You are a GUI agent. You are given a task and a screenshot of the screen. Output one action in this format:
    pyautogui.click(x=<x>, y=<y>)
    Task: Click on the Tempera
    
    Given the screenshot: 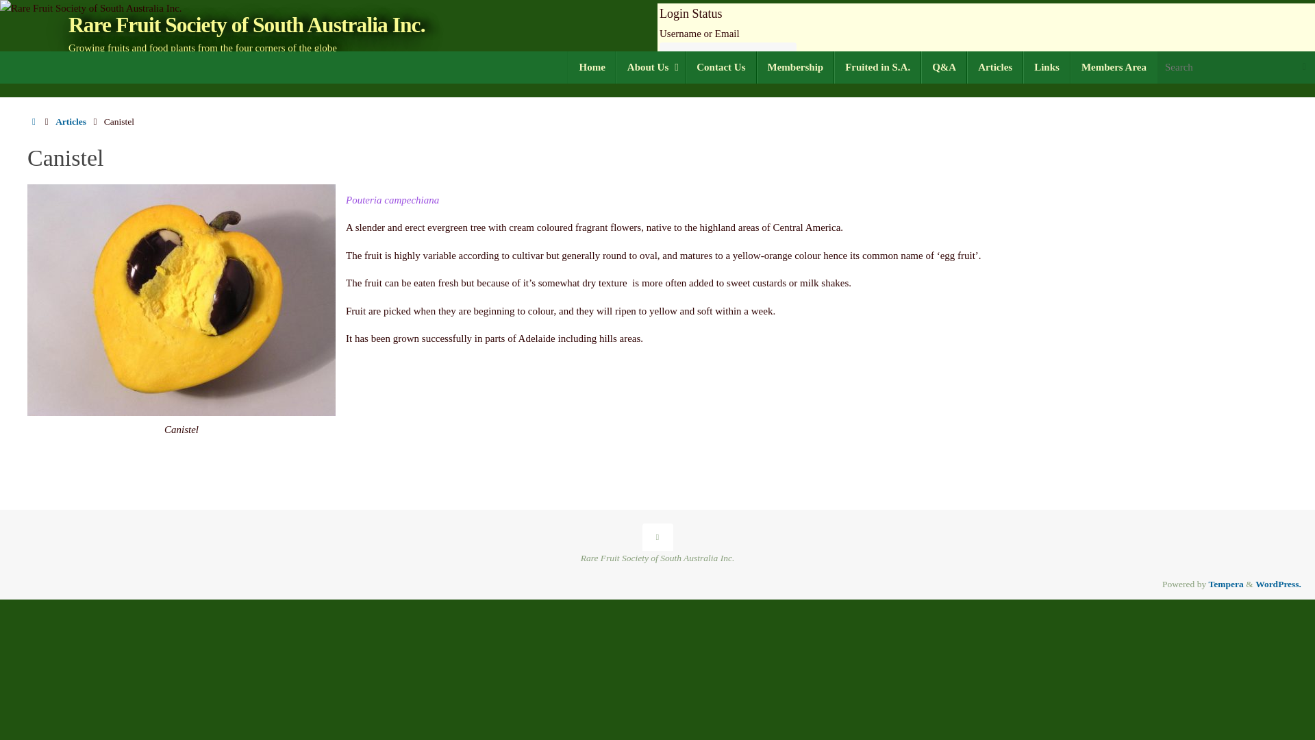 What is the action you would take?
    pyautogui.click(x=1226, y=584)
    